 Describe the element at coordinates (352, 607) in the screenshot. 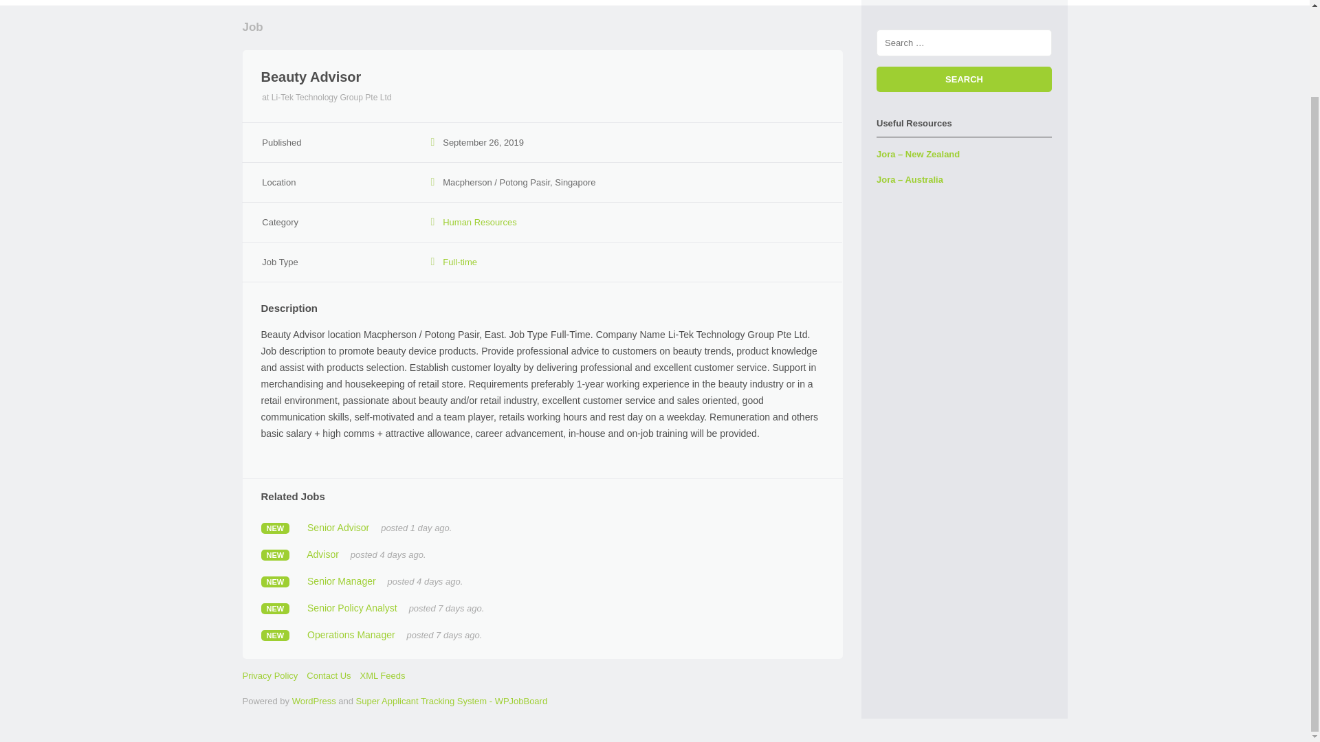

I see `Senior Policy Analyst` at that location.